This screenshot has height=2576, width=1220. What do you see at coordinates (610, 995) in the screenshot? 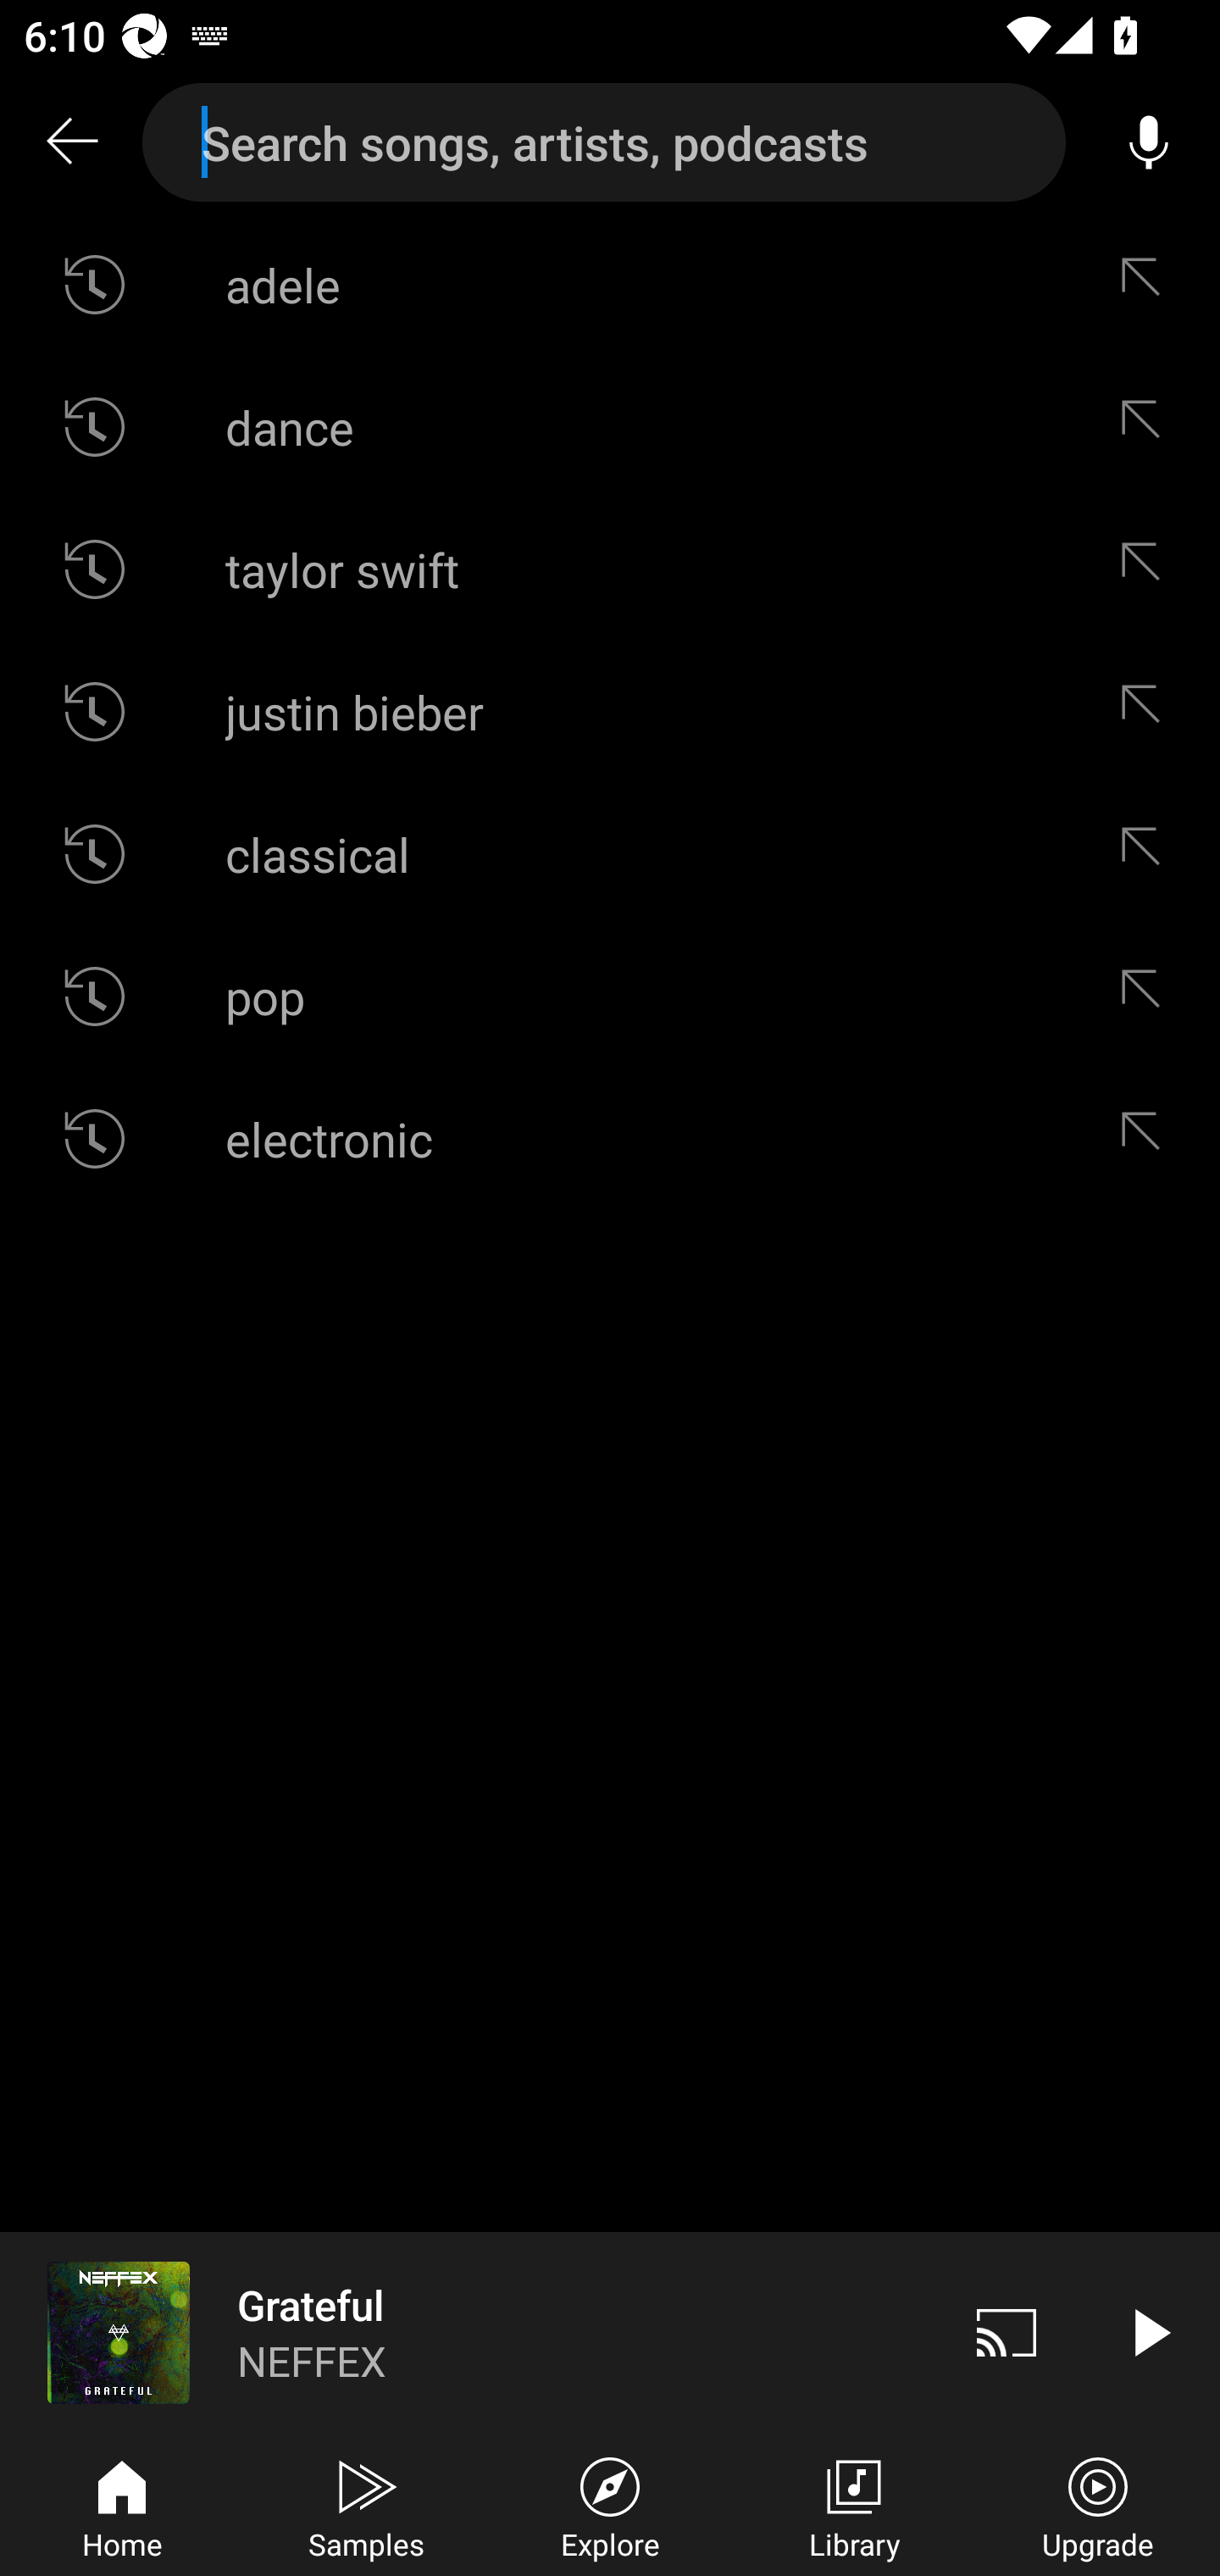
I see `pop Edit suggestion pop` at bounding box center [610, 995].